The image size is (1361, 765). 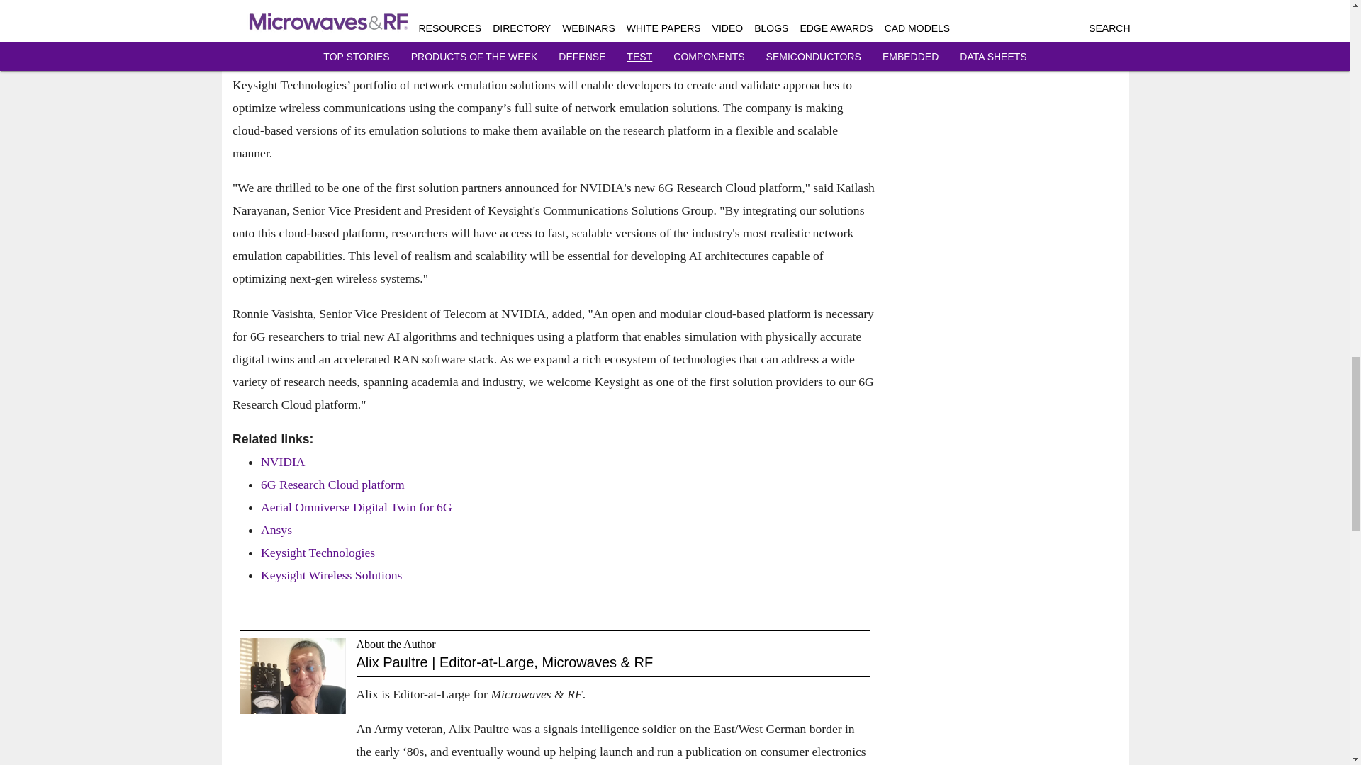 What do you see at coordinates (318, 552) in the screenshot?
I see `Keysight Technologies` at bounding box center [318, 552].